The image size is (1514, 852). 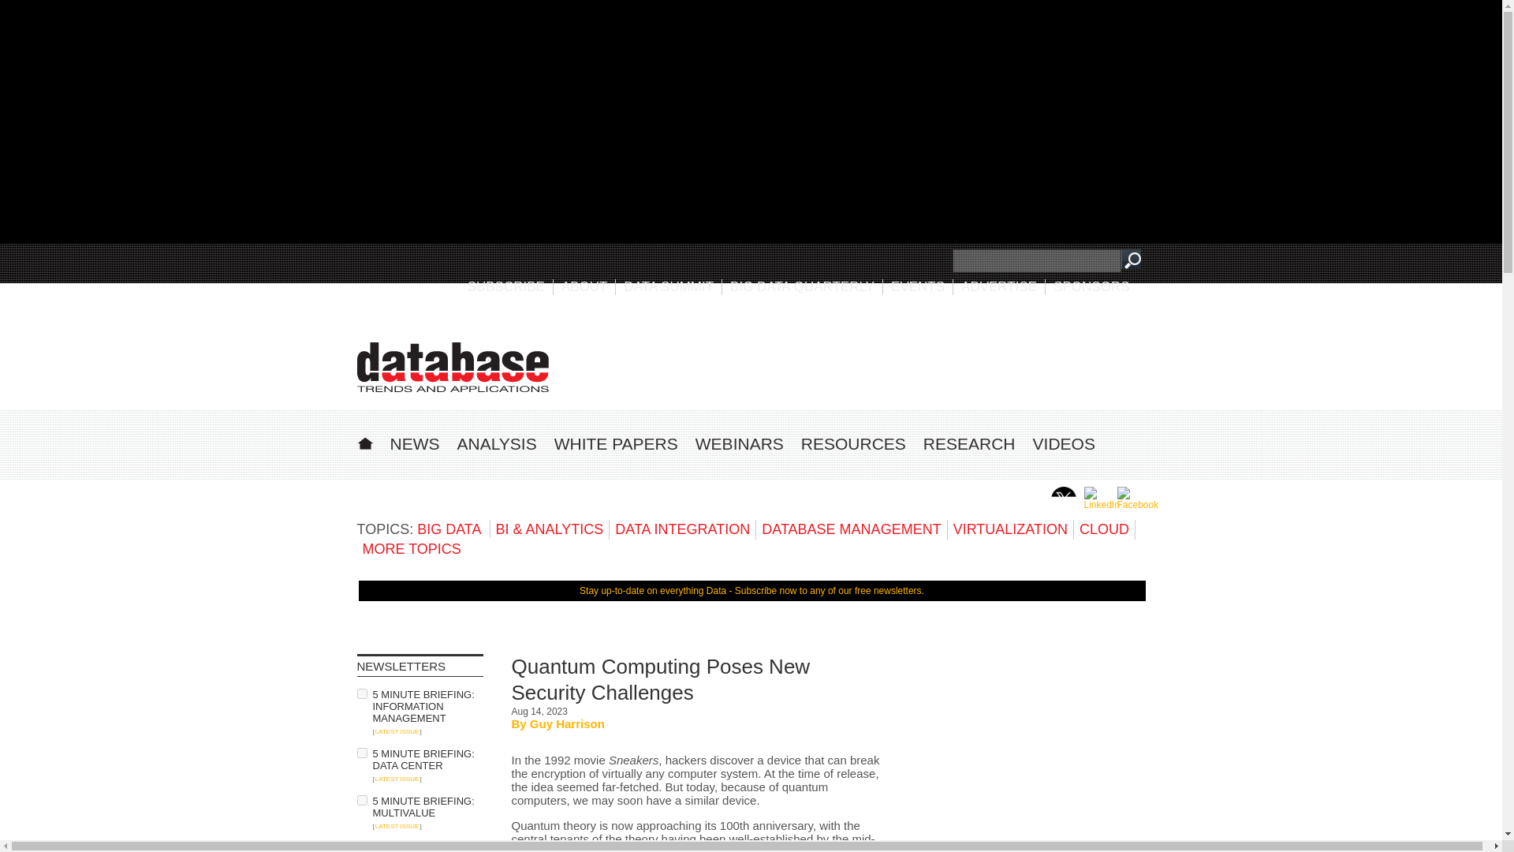 I want to click on HOME, so click(x=364, y=441).